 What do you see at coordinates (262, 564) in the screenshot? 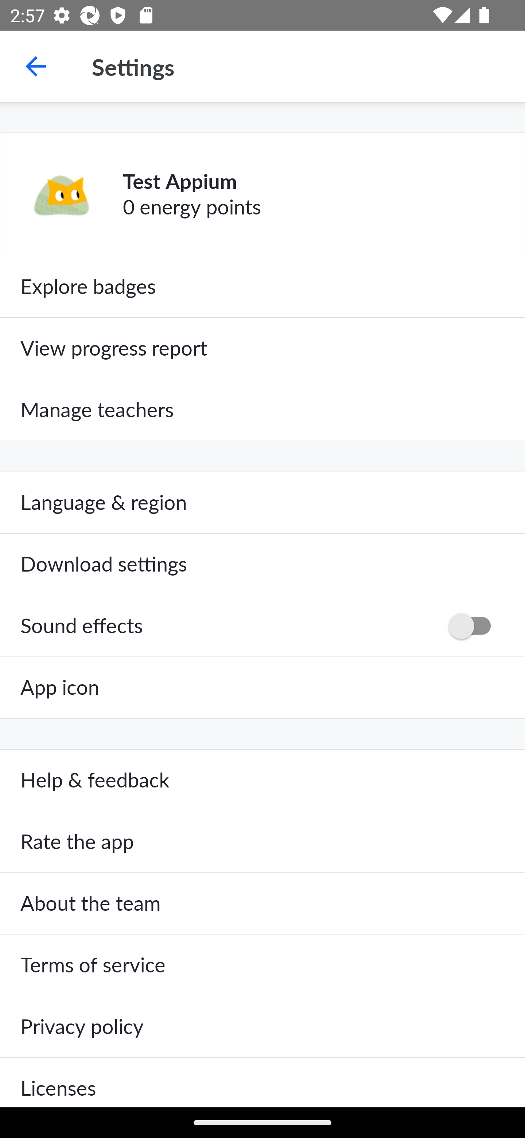
I see `Download settings` at bounding box center [262, 564].